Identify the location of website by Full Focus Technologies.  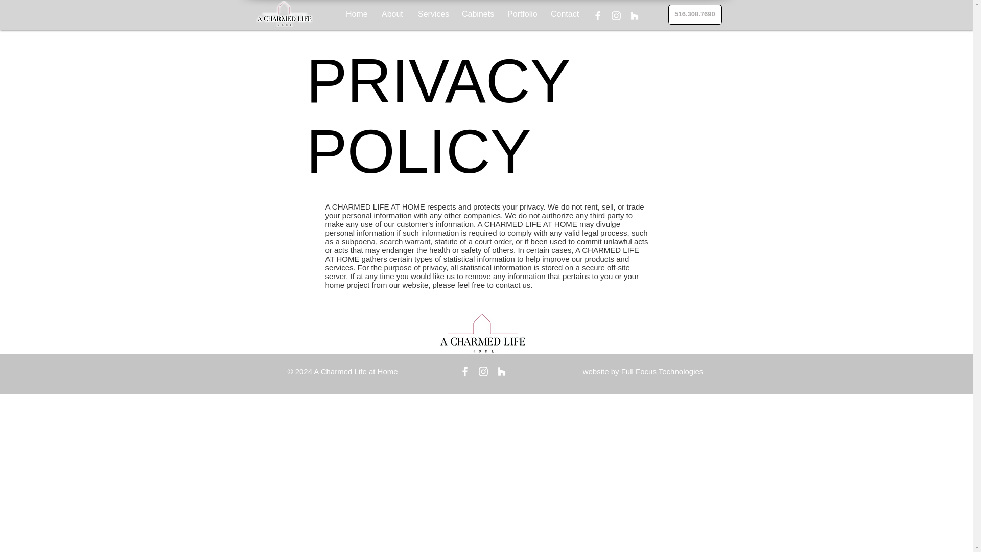
(643, 371).